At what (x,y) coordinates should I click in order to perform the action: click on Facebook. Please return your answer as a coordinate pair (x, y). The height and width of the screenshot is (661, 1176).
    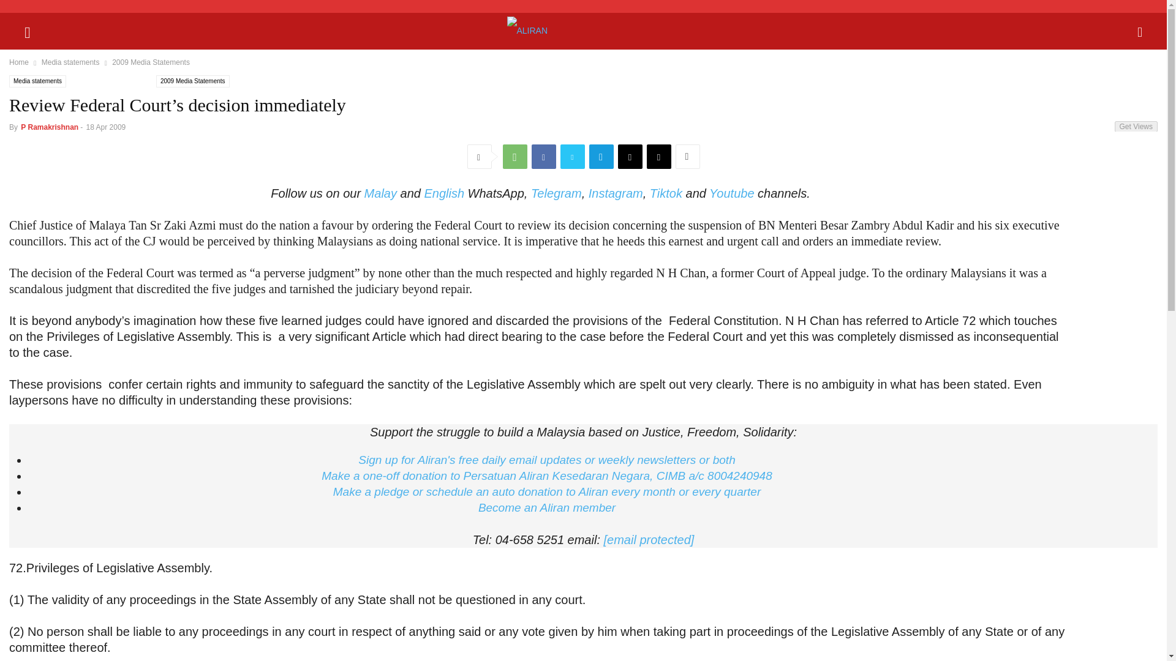
    Looking at the image, I should click on (544, 157).